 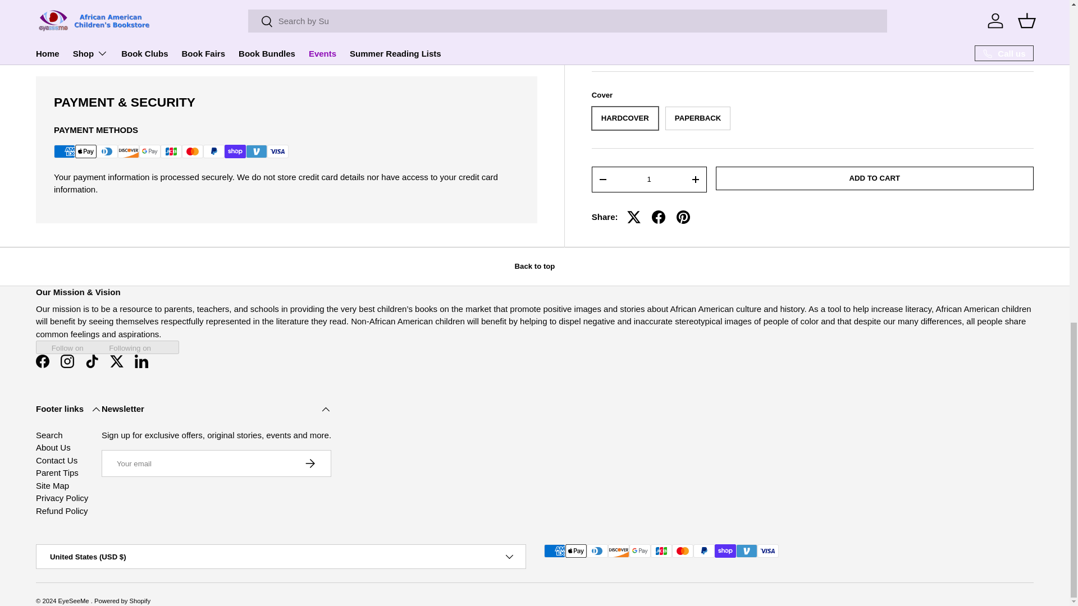 I want to click on Discover, so click(x=128, y=151).